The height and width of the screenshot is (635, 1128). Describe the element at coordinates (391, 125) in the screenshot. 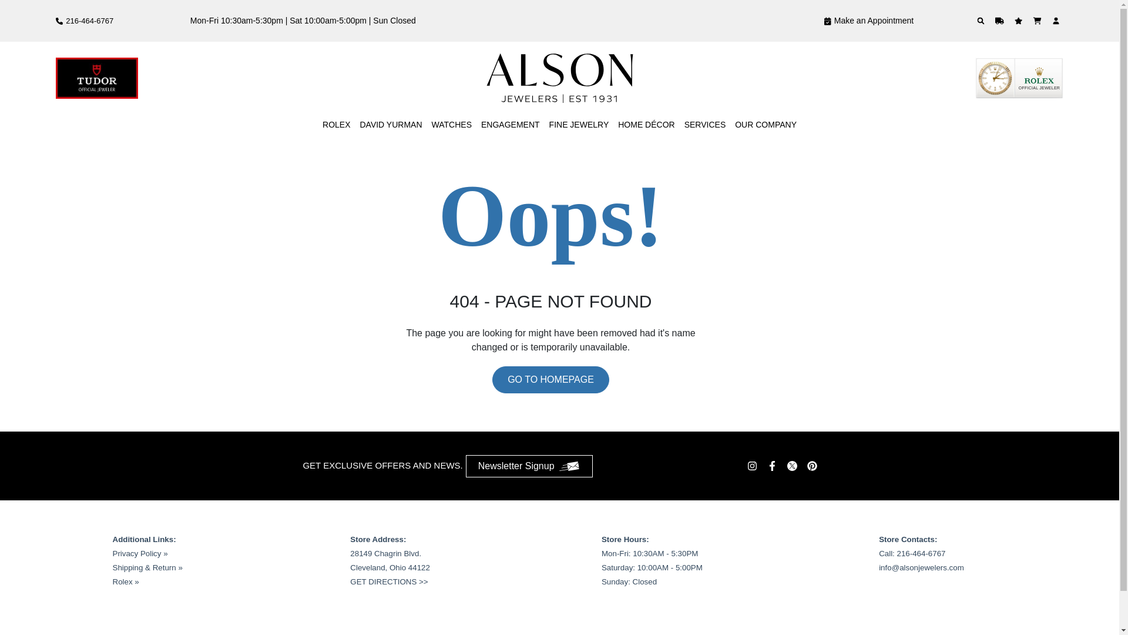

I see `DAVID YURMAN` at that location.